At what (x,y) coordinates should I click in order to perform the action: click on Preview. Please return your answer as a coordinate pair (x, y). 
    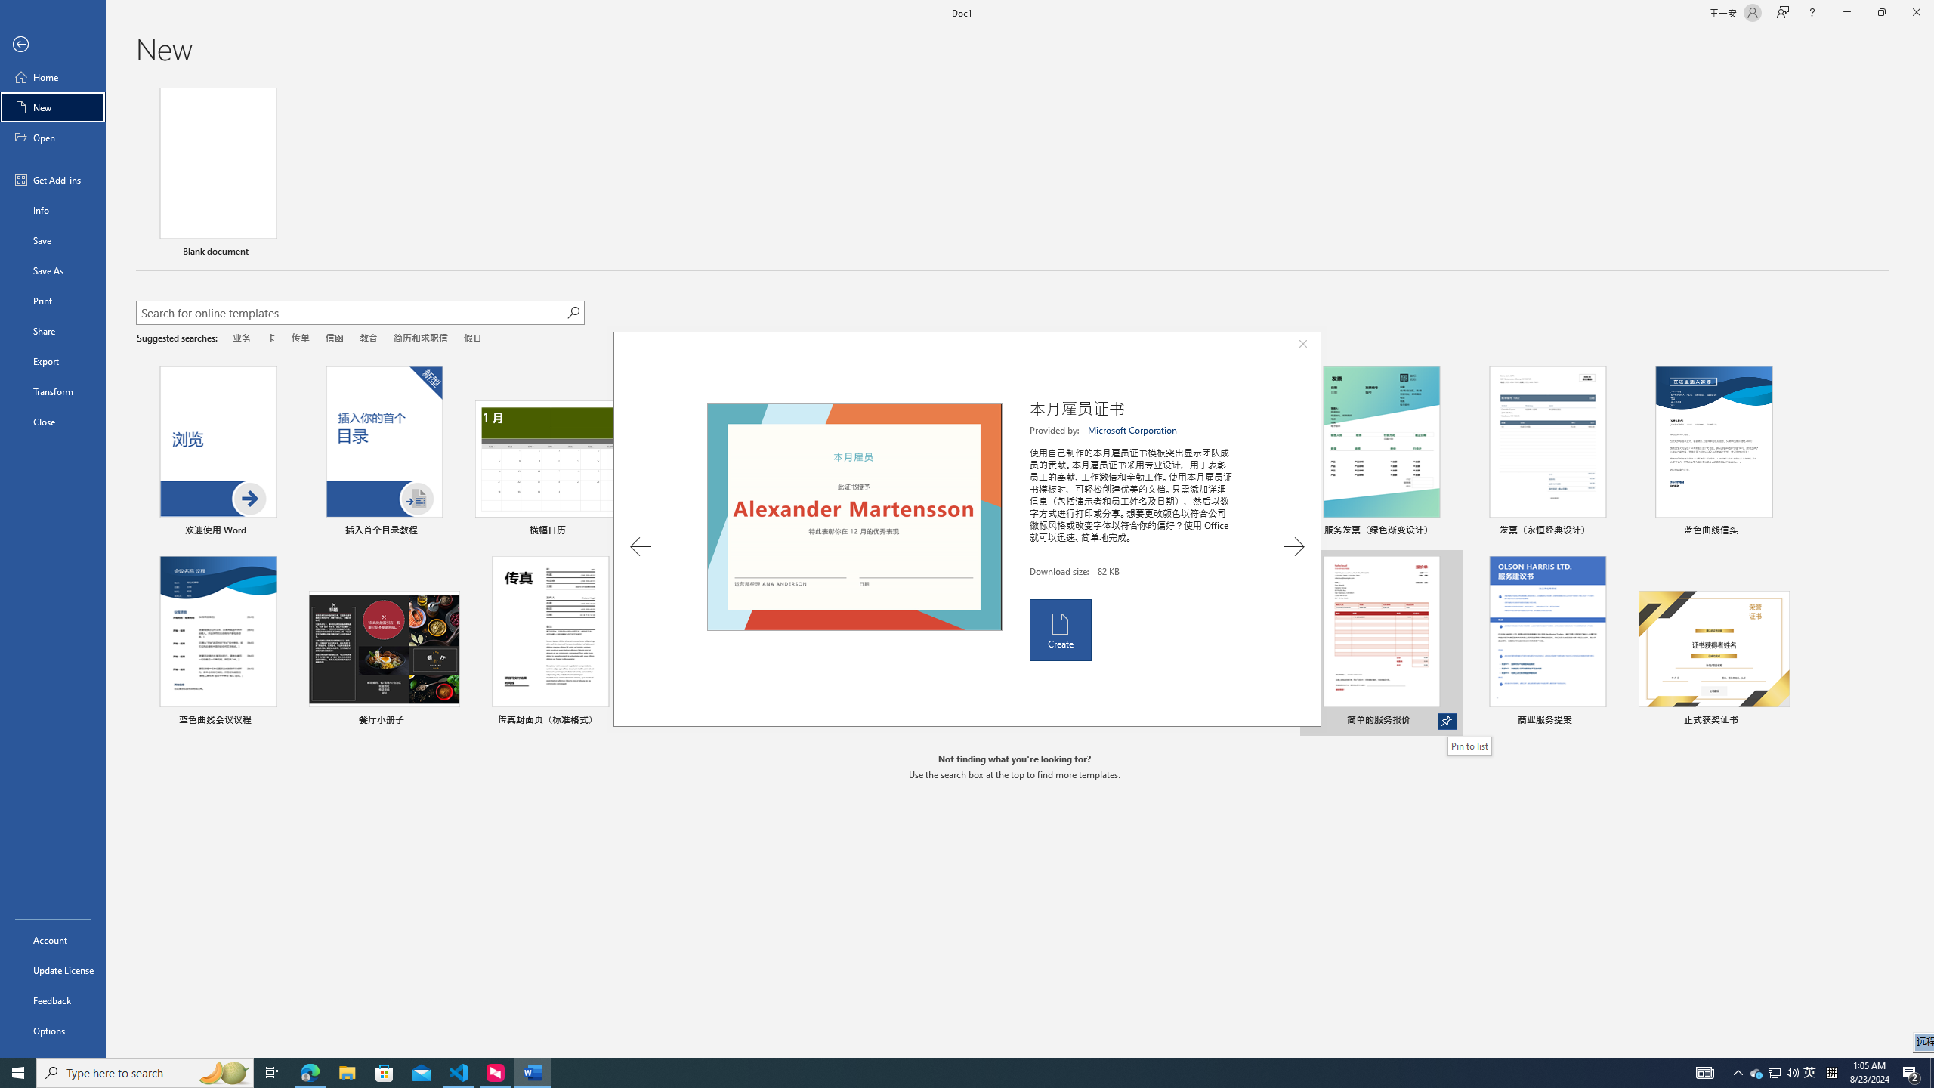
    Looking at the image, I should click on (854, 517).